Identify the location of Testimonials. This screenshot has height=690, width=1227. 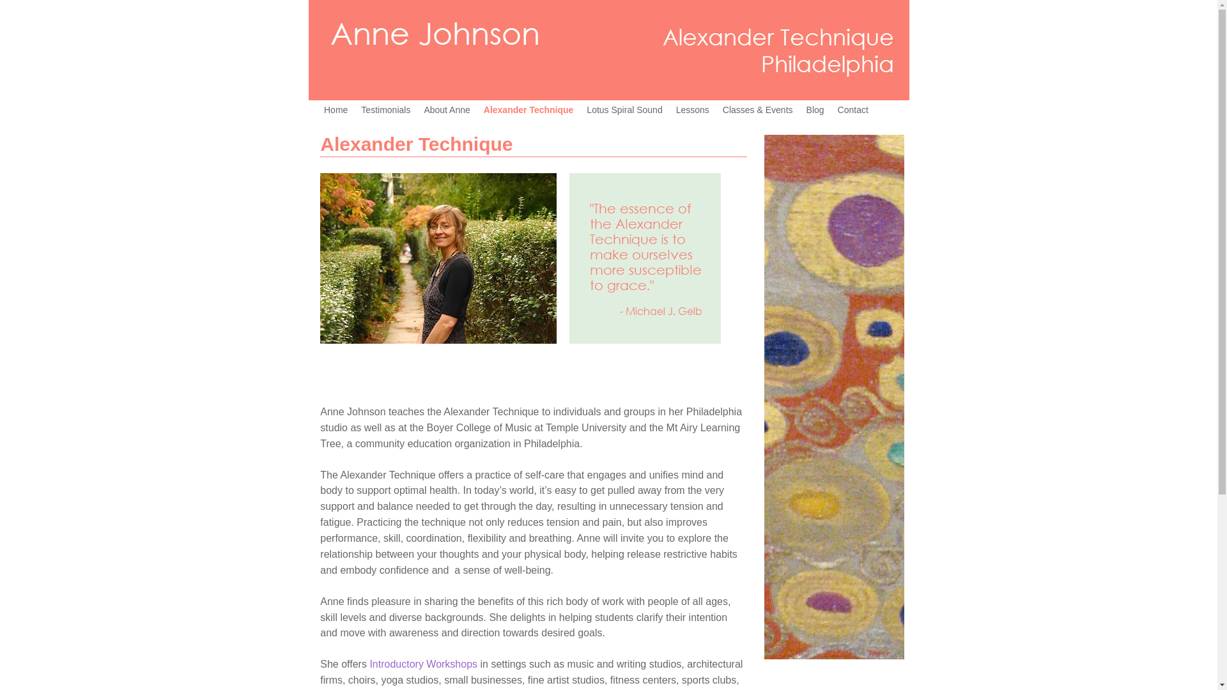
(385, 110).